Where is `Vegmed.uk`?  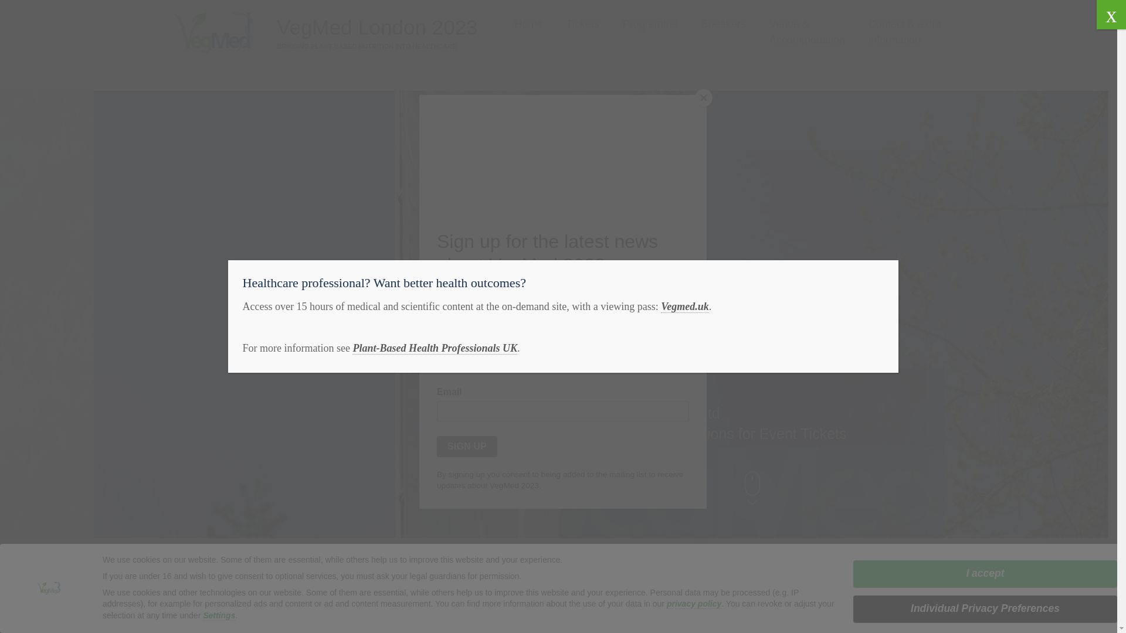 Vegmed.uk is located at coordinates (685, 307).